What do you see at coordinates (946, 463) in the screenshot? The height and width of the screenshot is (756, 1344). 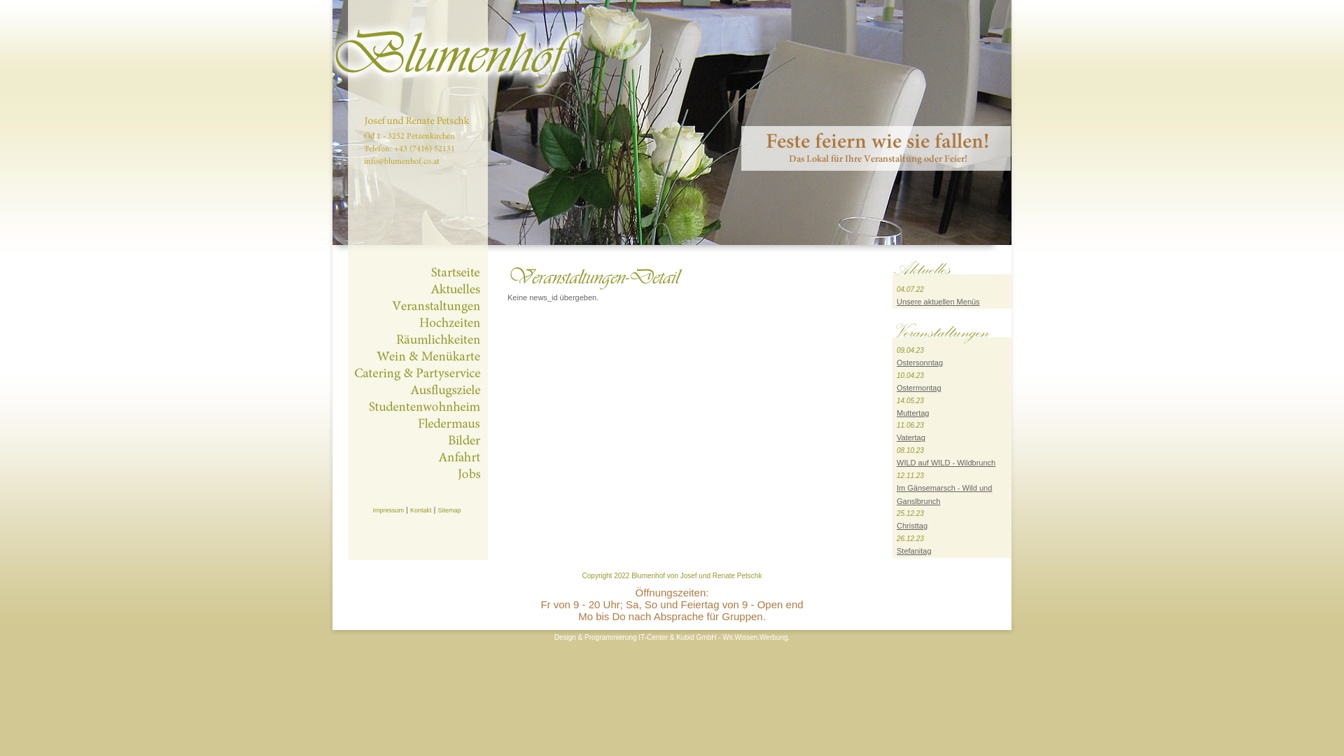 I see `WILD auf WILD - Wildbrunch` at bounding box center [946, 463].